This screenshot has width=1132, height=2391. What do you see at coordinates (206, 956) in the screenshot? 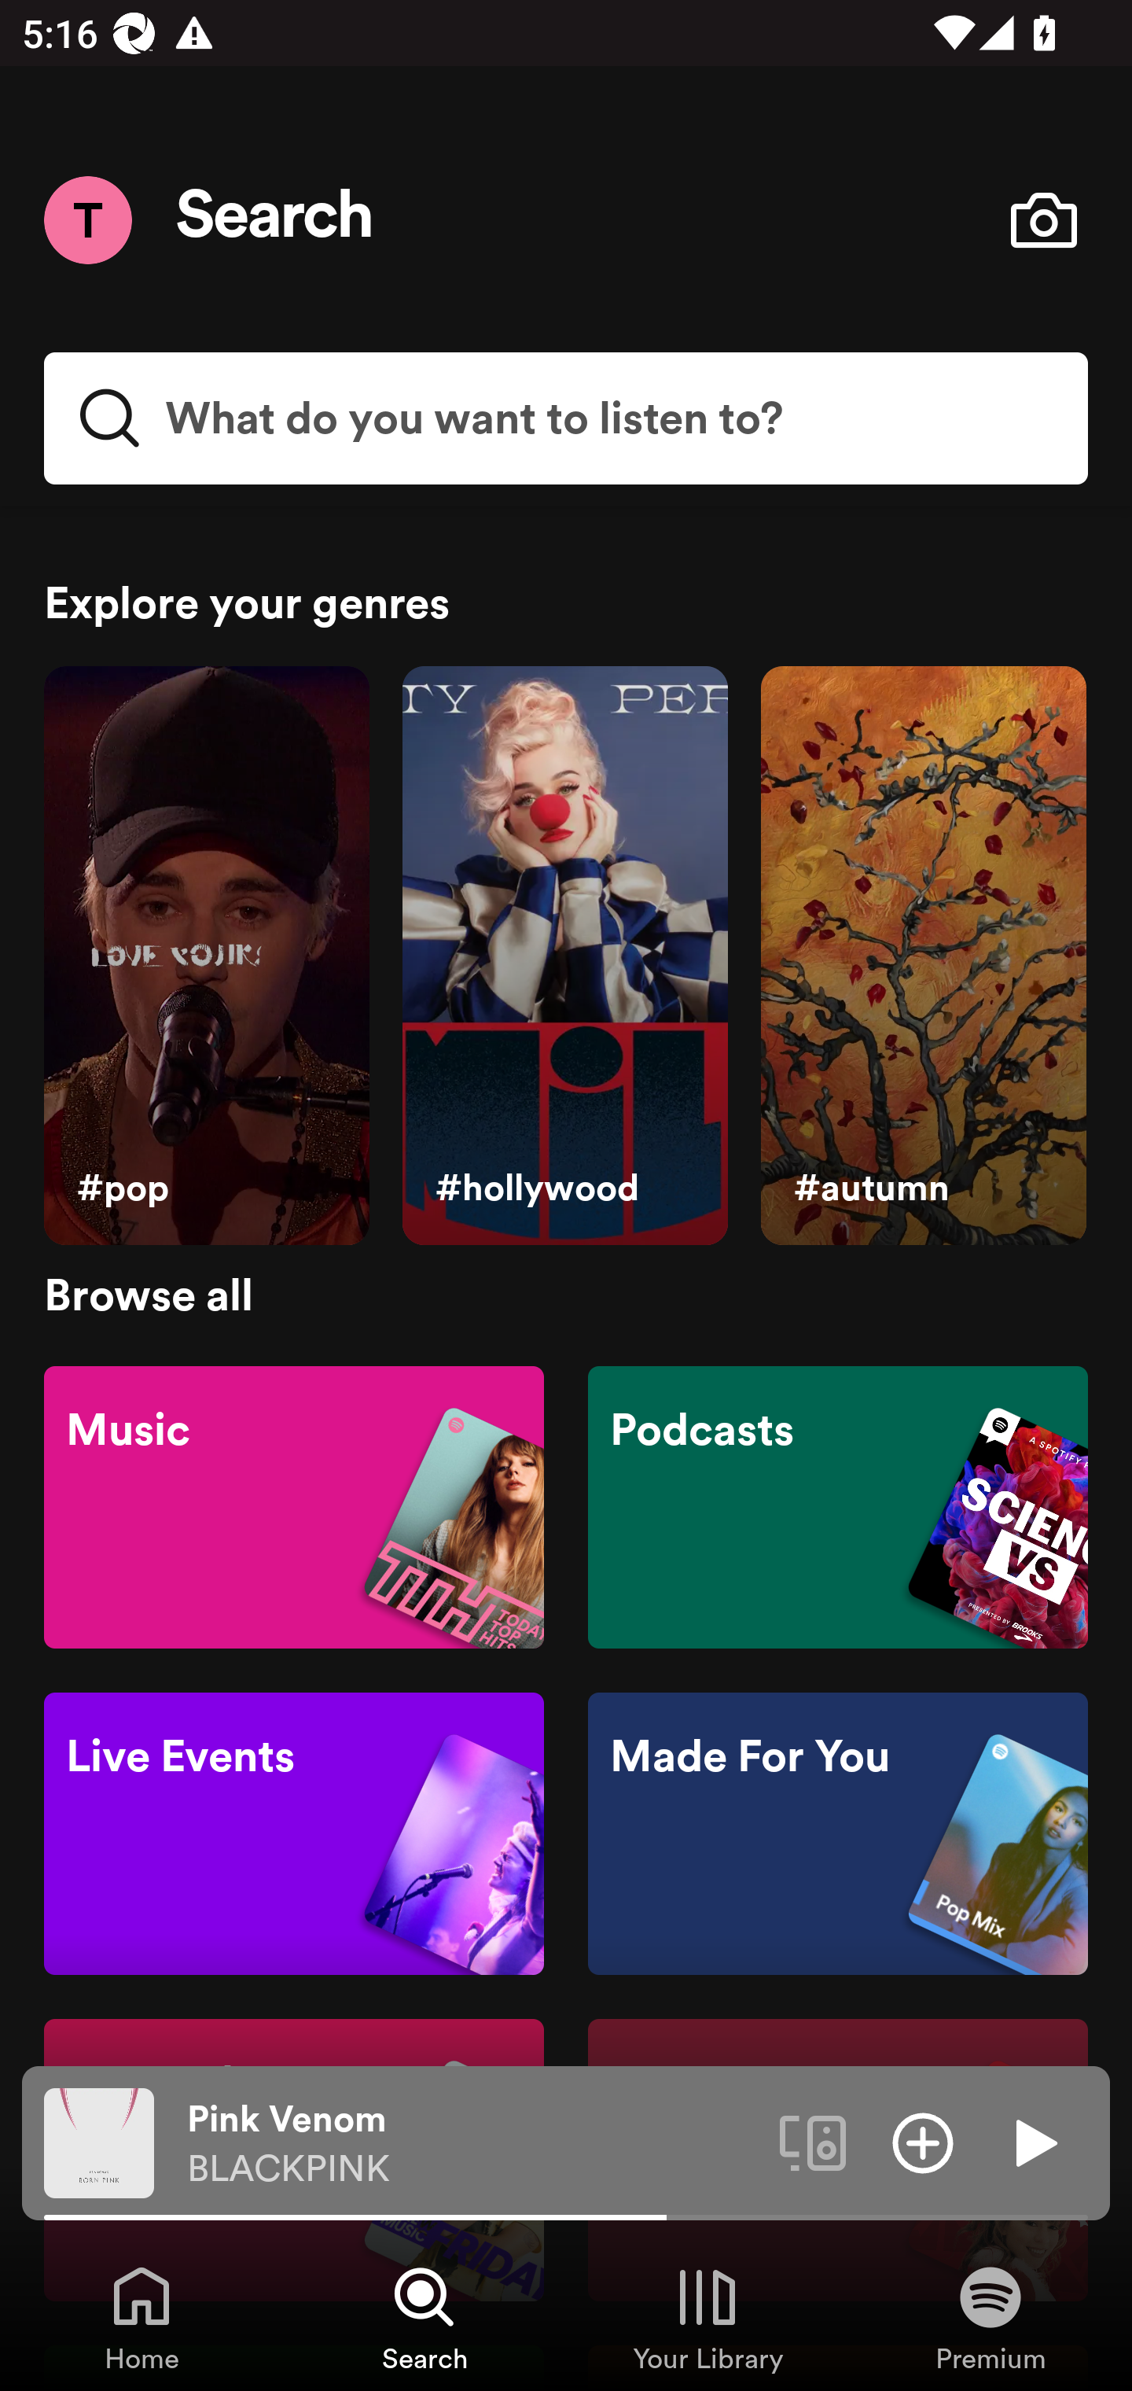
I see `#pop` at bounding box center [206, 956].